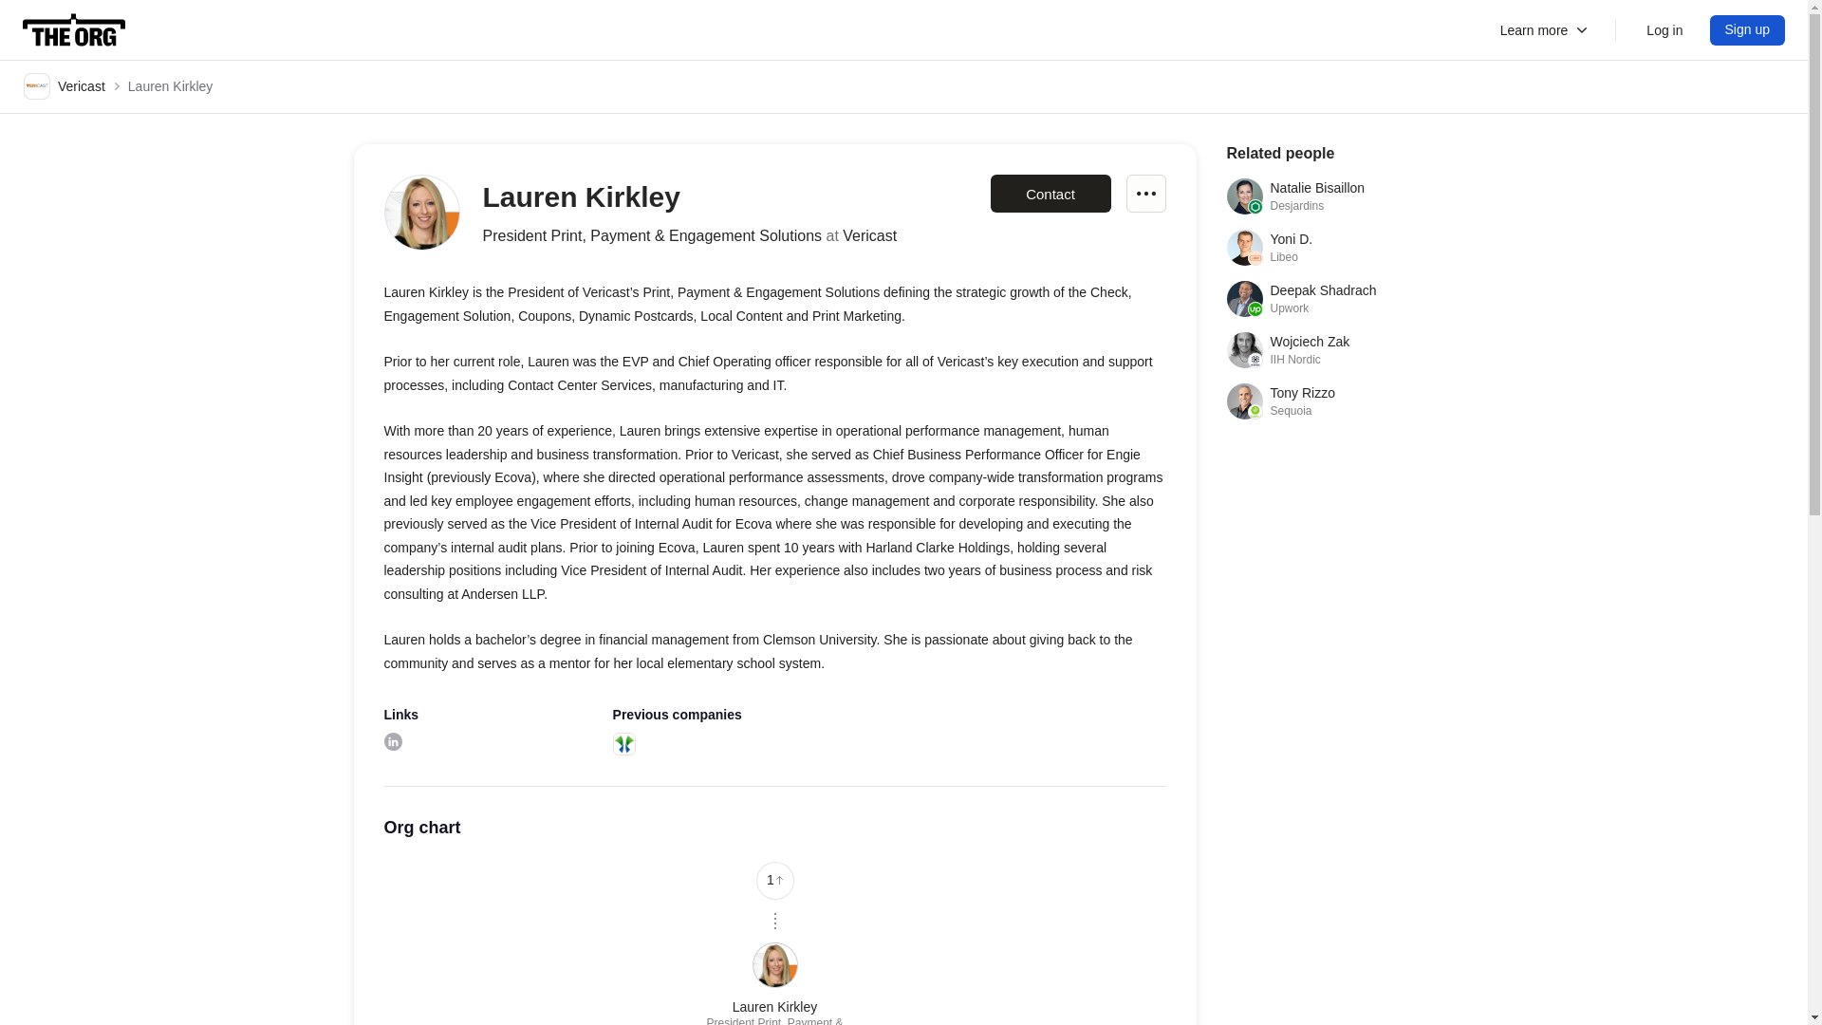 This screenshot has height=1025, width=1822. I want to click on 1, so click(774, 881).